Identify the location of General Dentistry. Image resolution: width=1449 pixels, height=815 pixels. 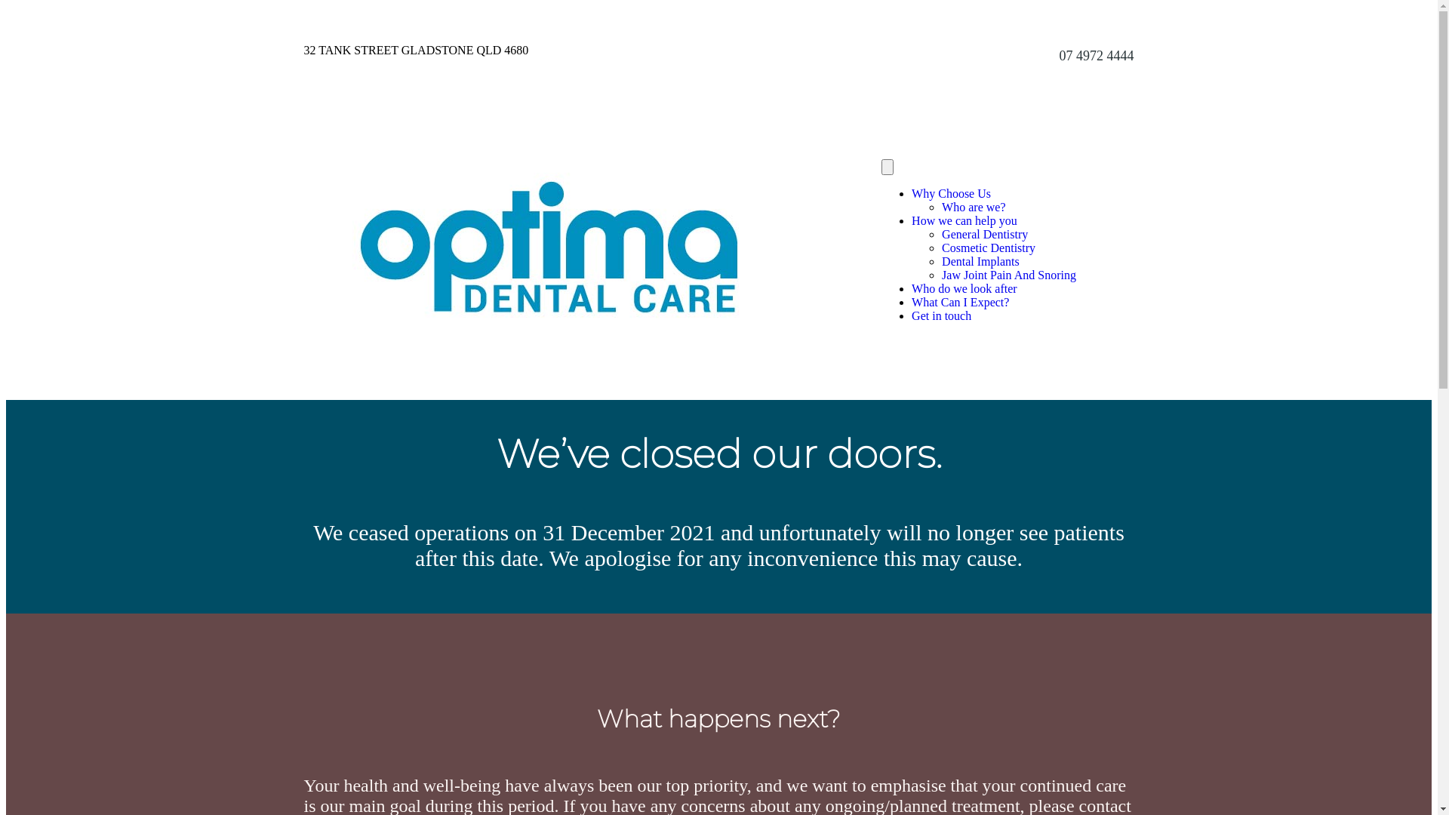
(985, 234).